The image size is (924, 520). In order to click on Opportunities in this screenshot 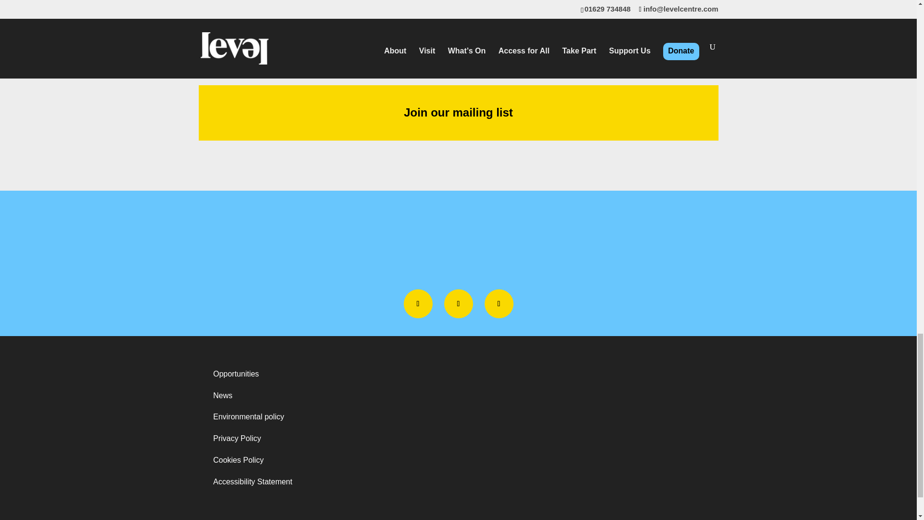, I will do `click(236, 374)`.